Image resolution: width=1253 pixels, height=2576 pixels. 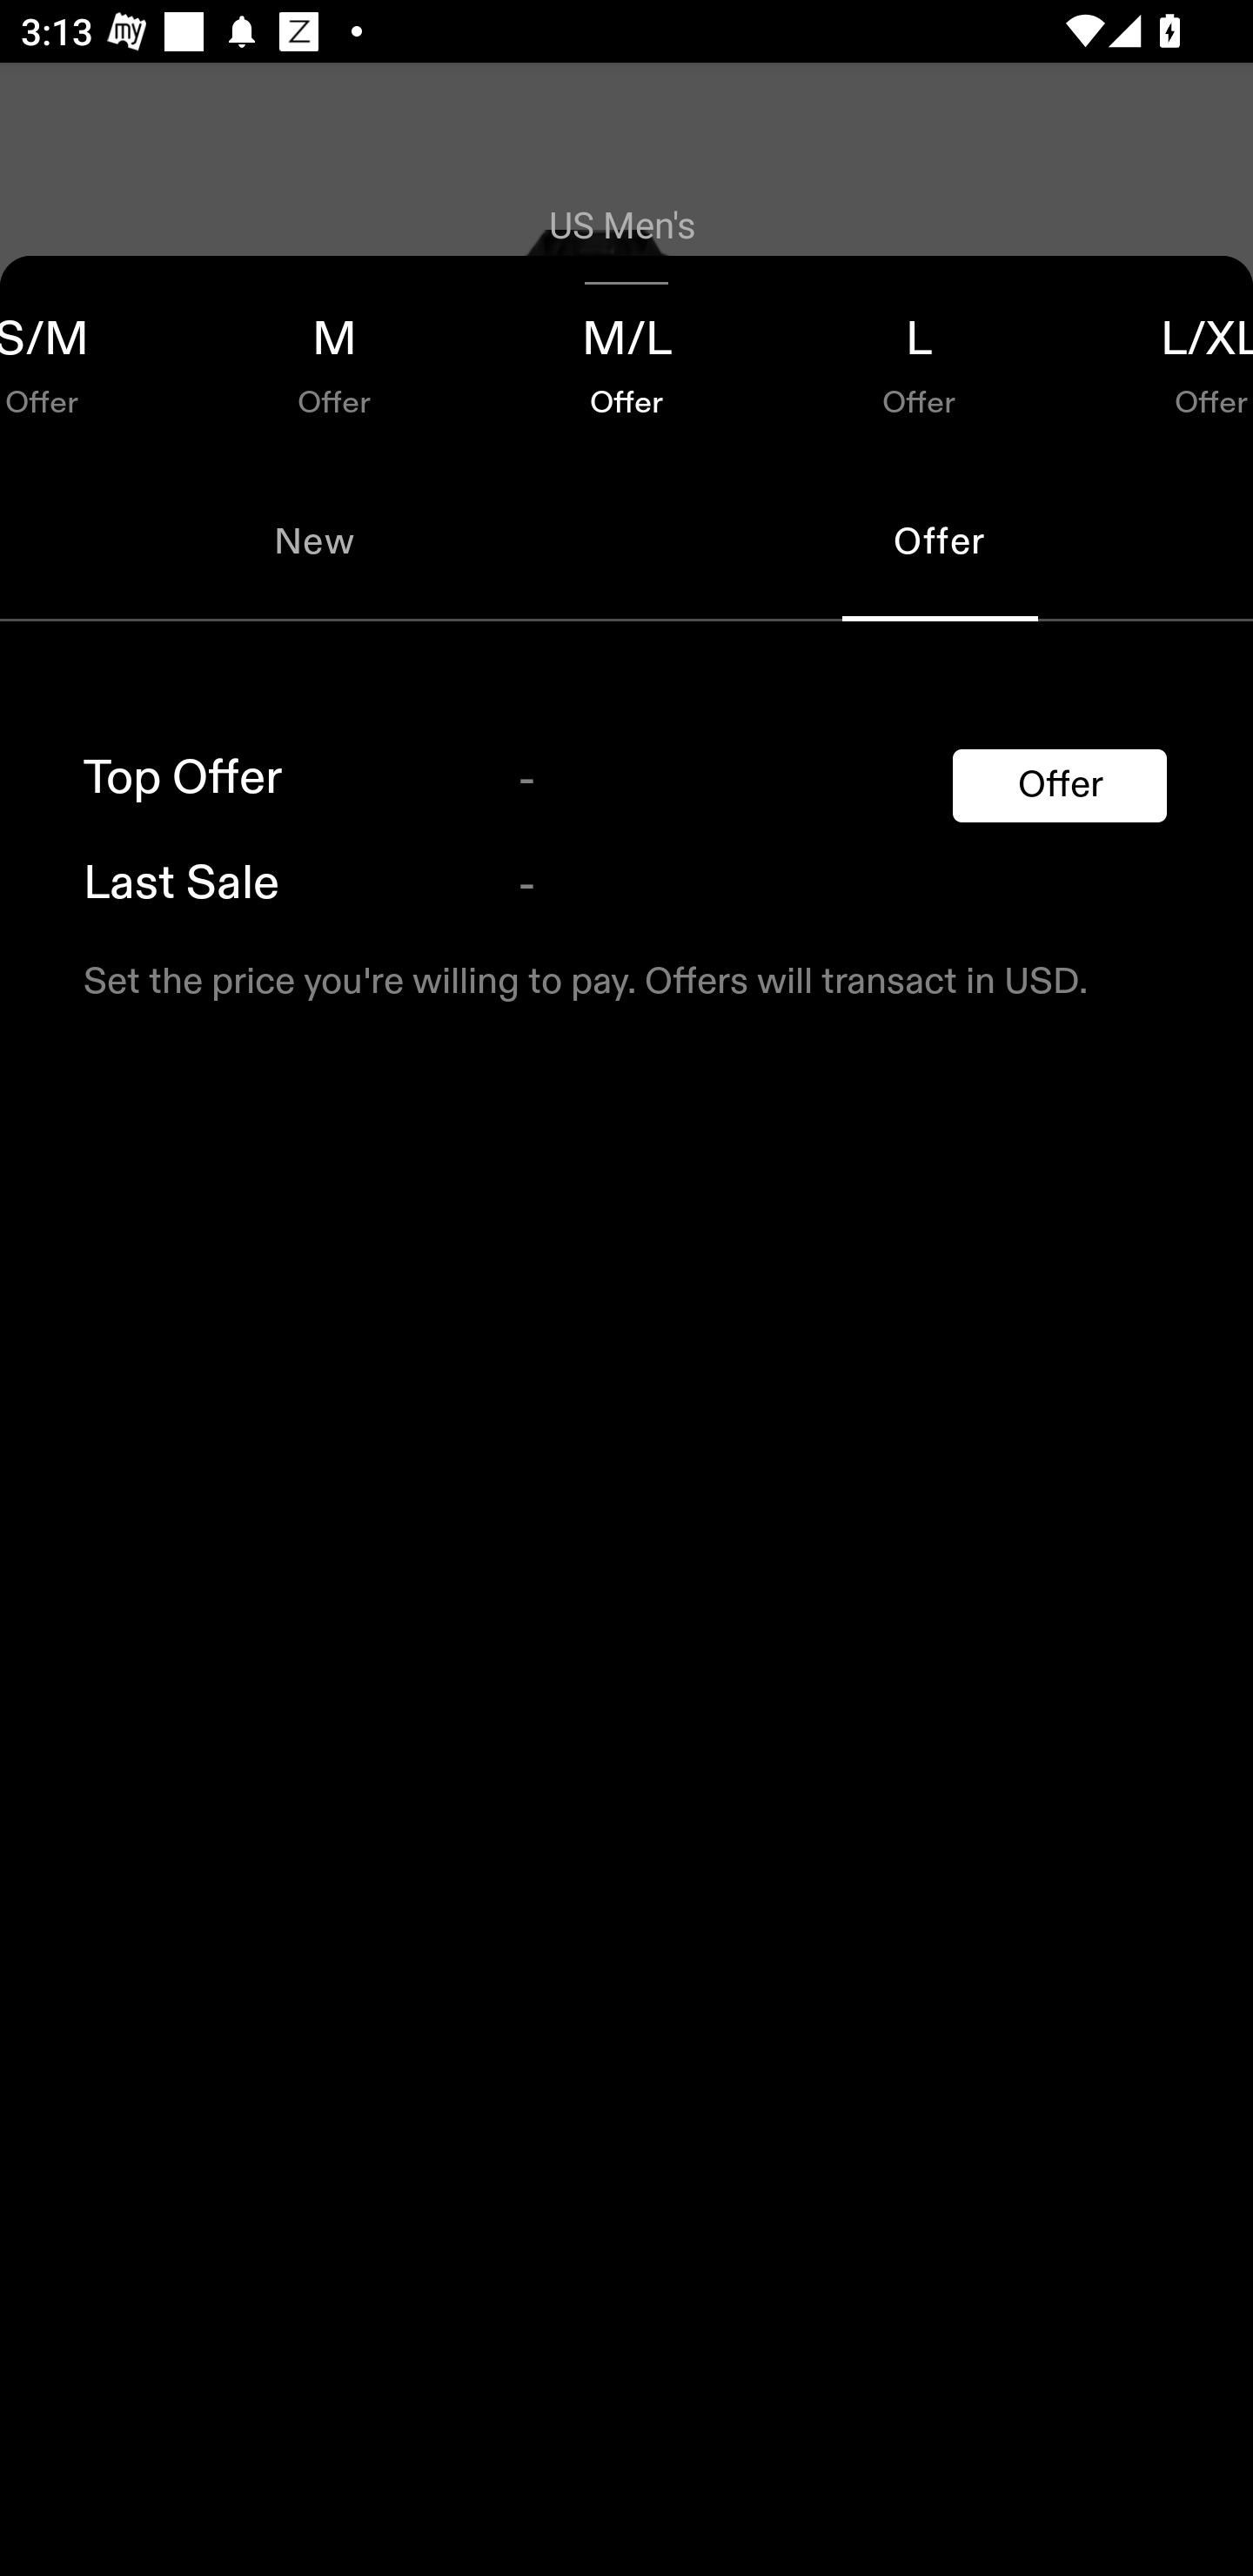 I want to click on M Offer, so click(x=334, y=359).